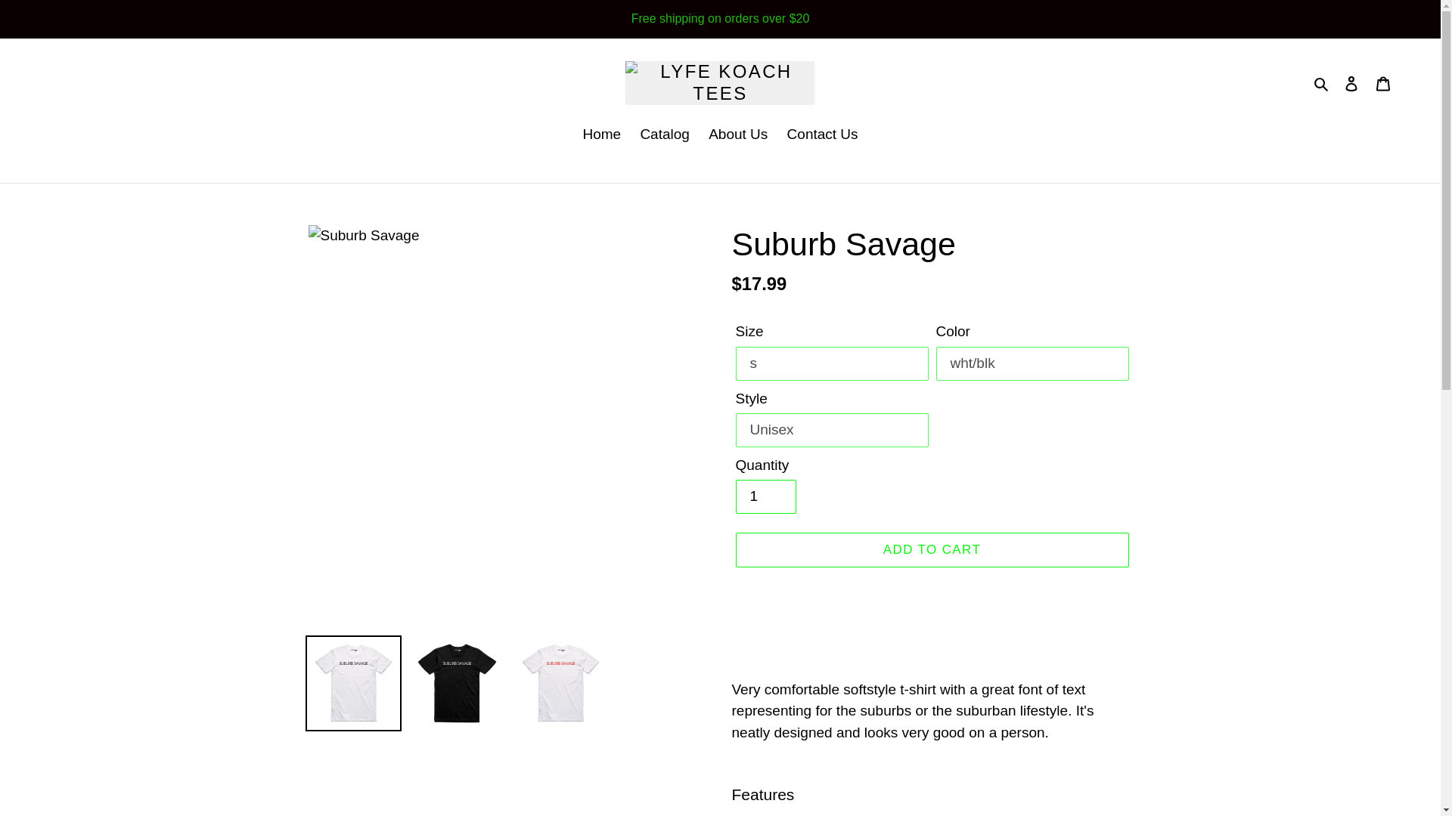 The width and height of the screenshot is (1452, 816). Describe the element at coordinates (738, 136) in the screenshot. I see `About Us` at that location.